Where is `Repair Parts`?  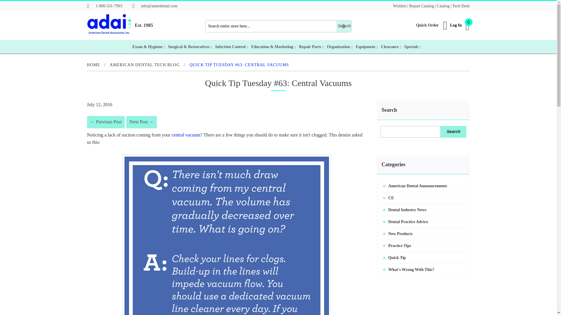 Repair Parts is located at coordinates (311, 47).